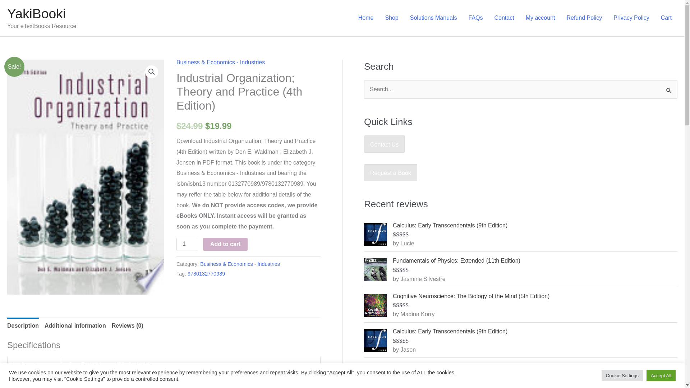 Image resolution: width=690 pixels, height=388 pixels. I want to click on Contact, so click(504, 18).